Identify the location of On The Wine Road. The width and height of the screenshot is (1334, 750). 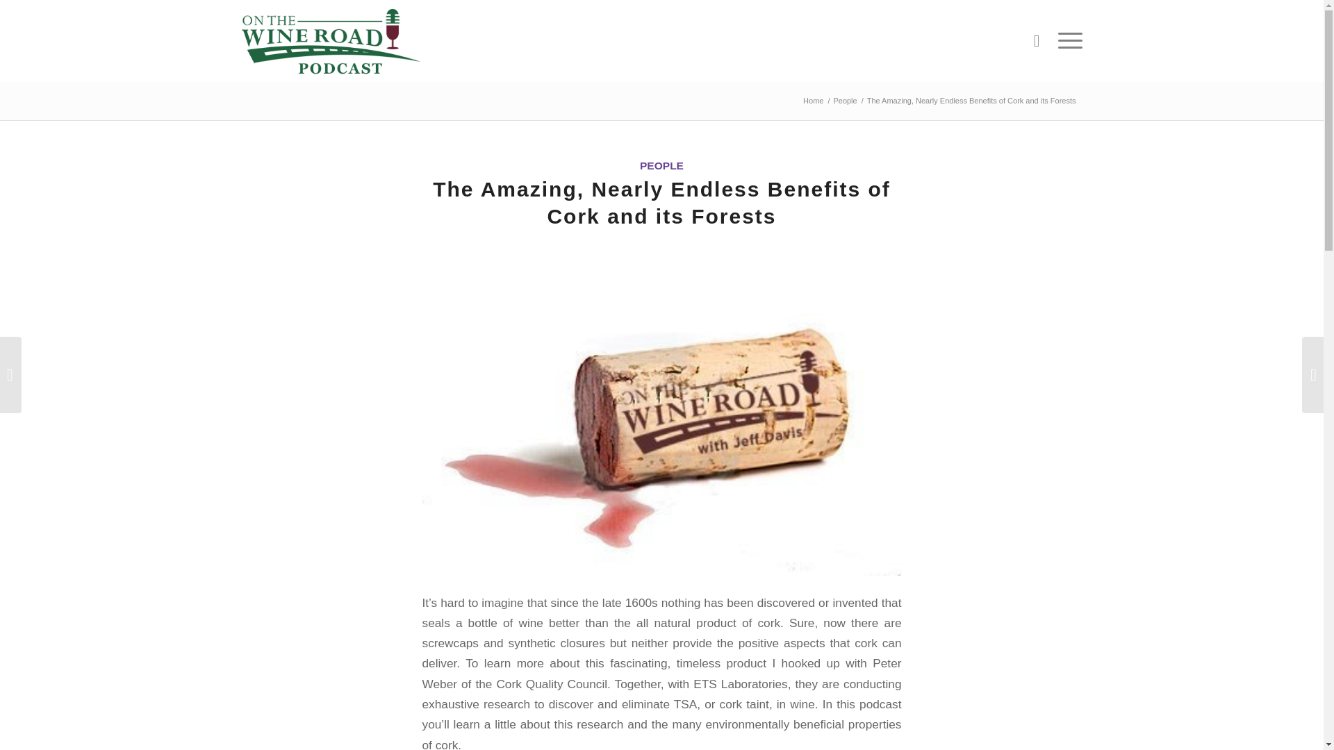
(813, 101).